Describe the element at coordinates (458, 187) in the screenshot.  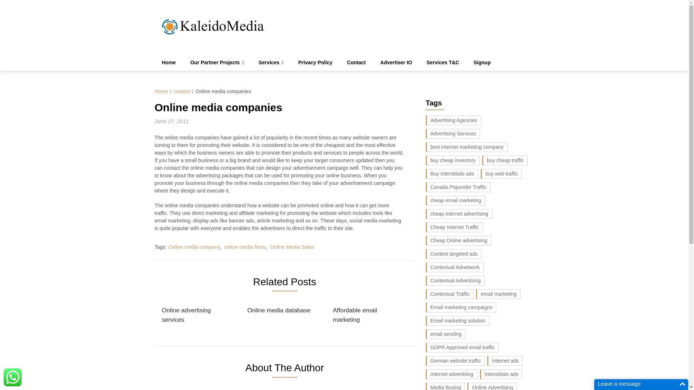
I see `Canada Popunder Traffic` at that location.